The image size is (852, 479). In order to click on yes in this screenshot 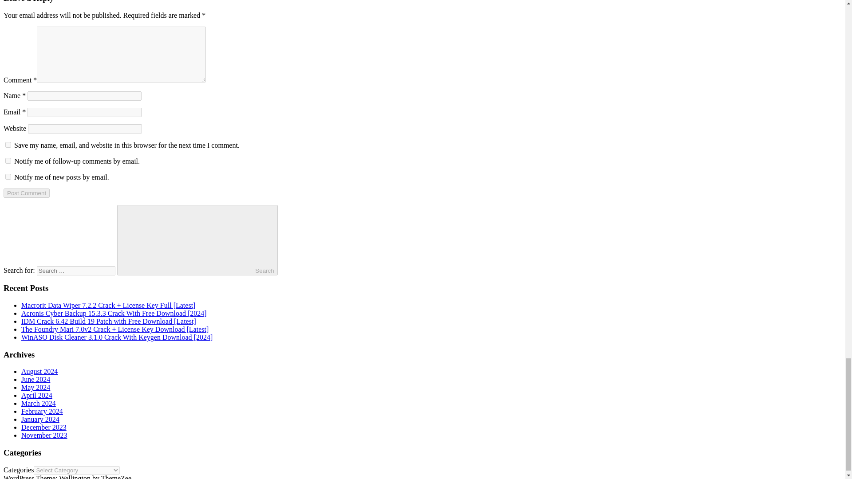, I will do `click(8, 145)`.